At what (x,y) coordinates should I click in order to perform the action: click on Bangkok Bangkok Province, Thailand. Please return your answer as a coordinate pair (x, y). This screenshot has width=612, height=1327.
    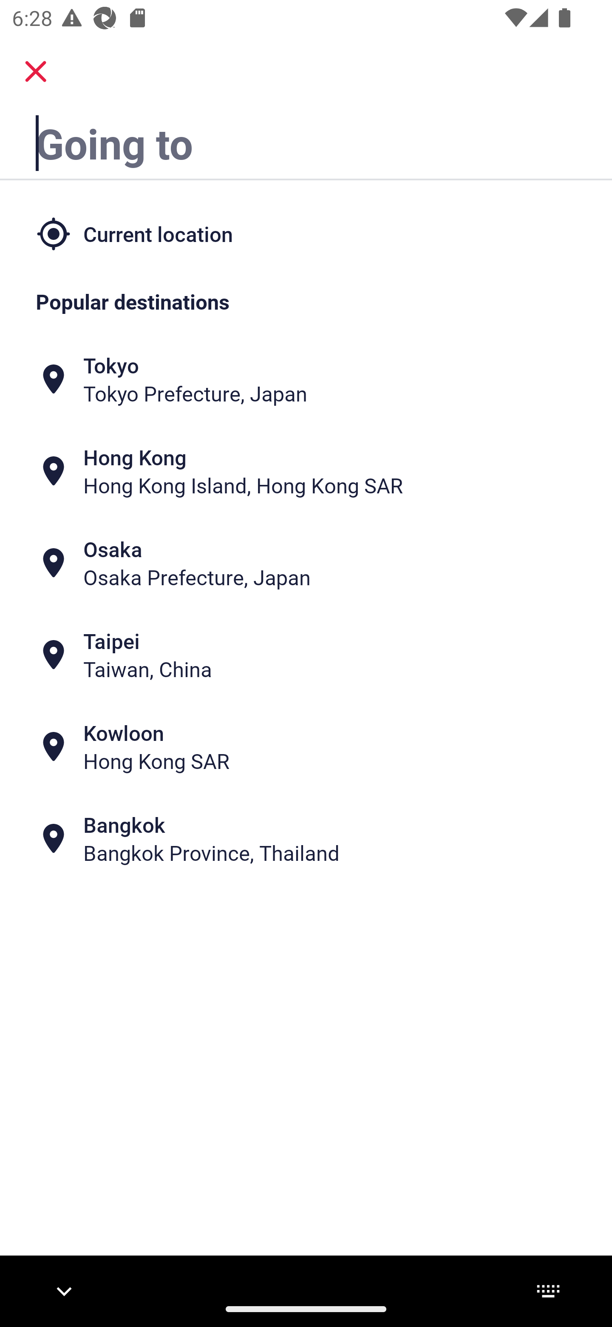
    Looking at the image, I should click on (306, 839).